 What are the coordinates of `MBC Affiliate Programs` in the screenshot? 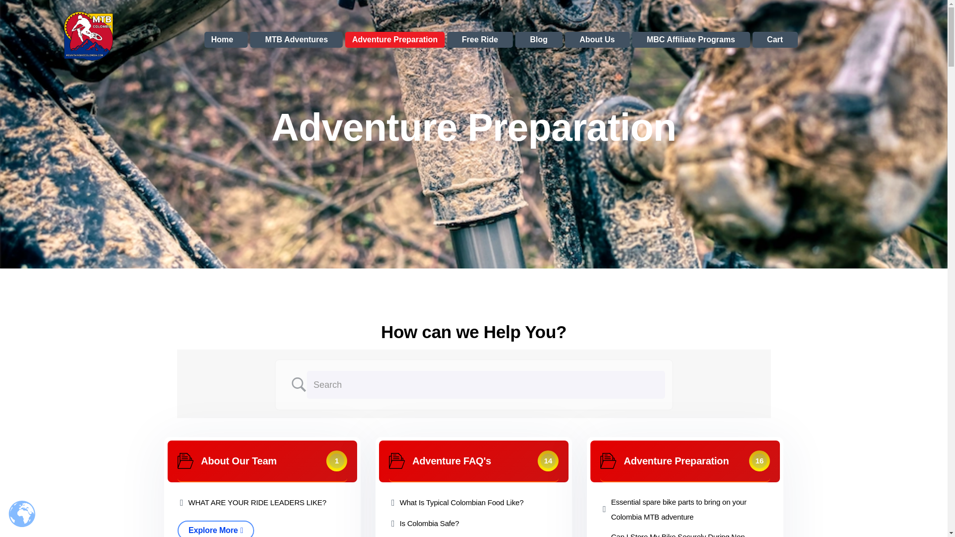 It's located at (691, 40).